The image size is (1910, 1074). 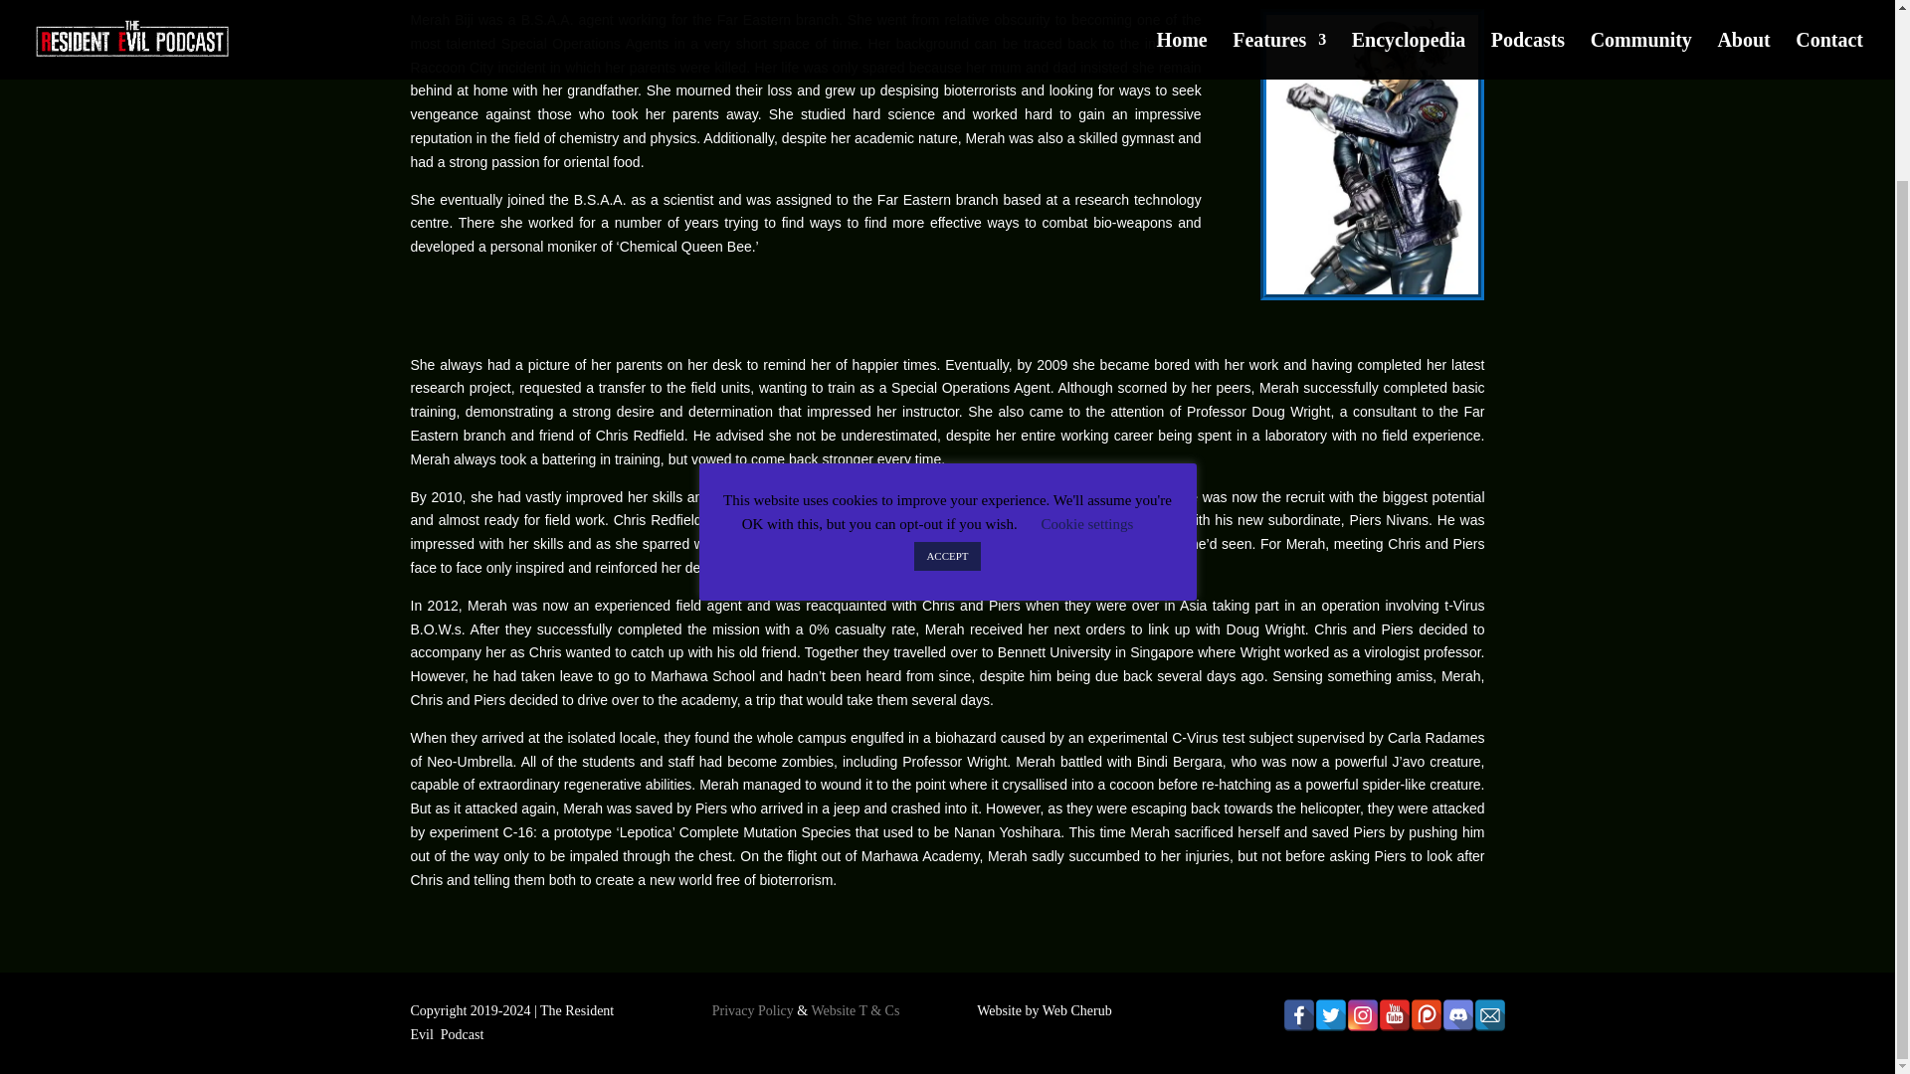 What do you see at coordinates (1427, 1014) in the screenshot?
I see `Patreon` at bounding box center [1427, 1014].